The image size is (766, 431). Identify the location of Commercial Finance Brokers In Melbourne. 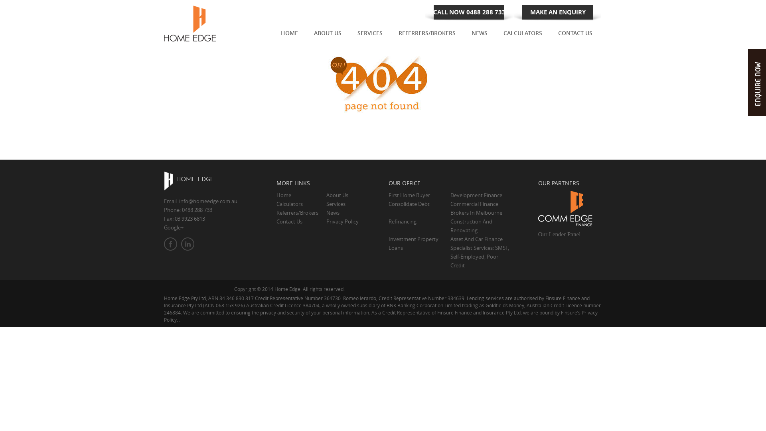
(476, 208).